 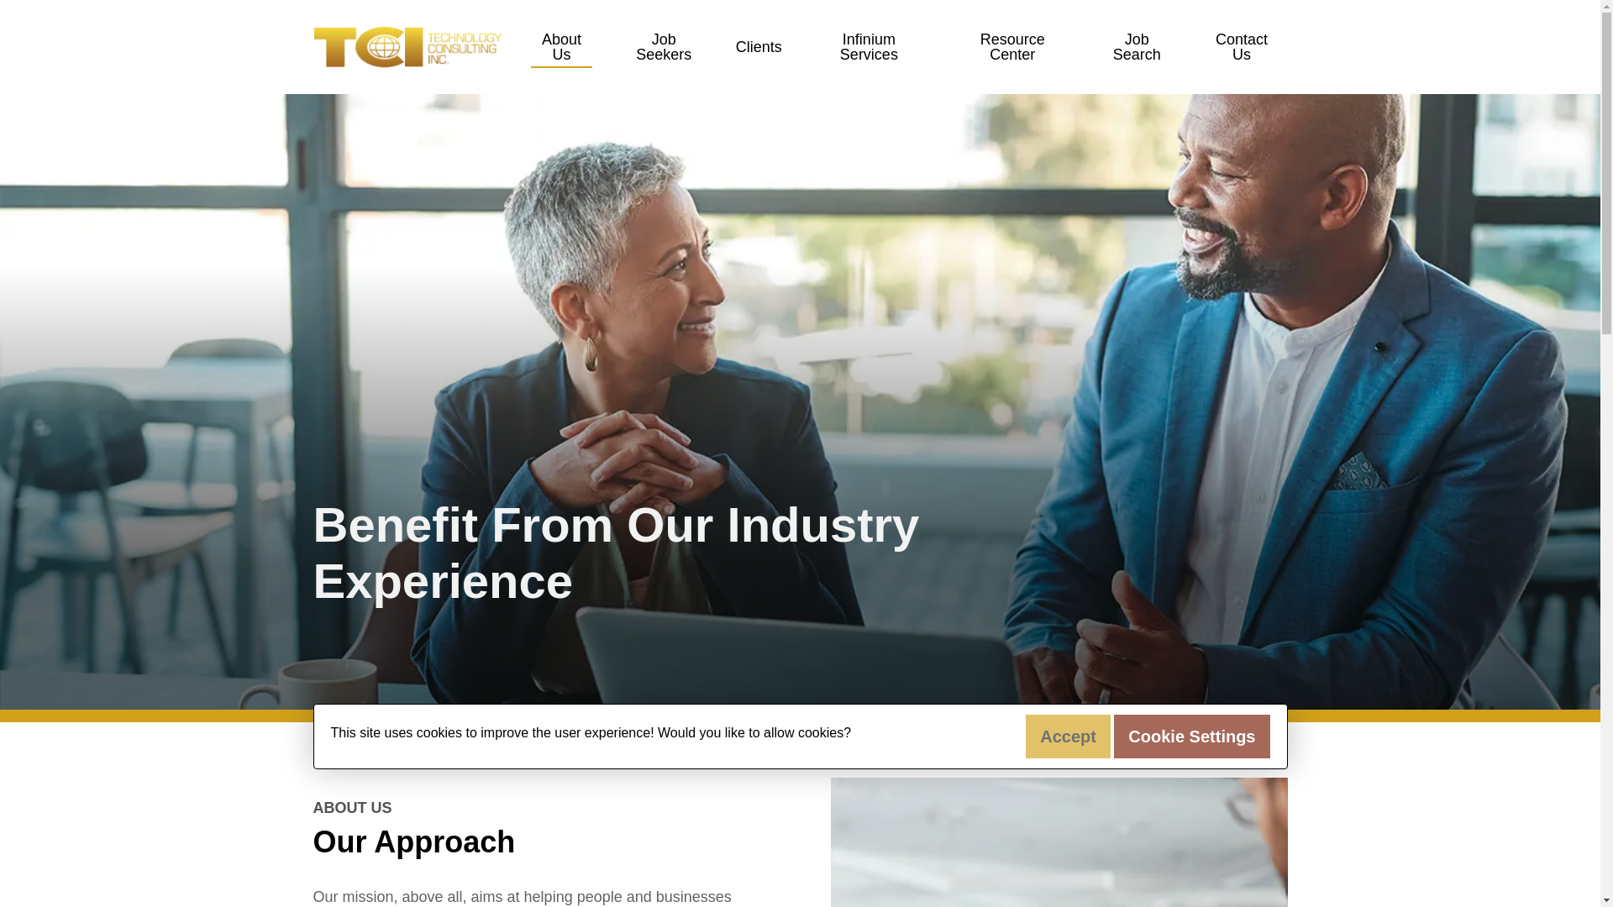 I want to click on Job Search, so click(x=1137, y=47).